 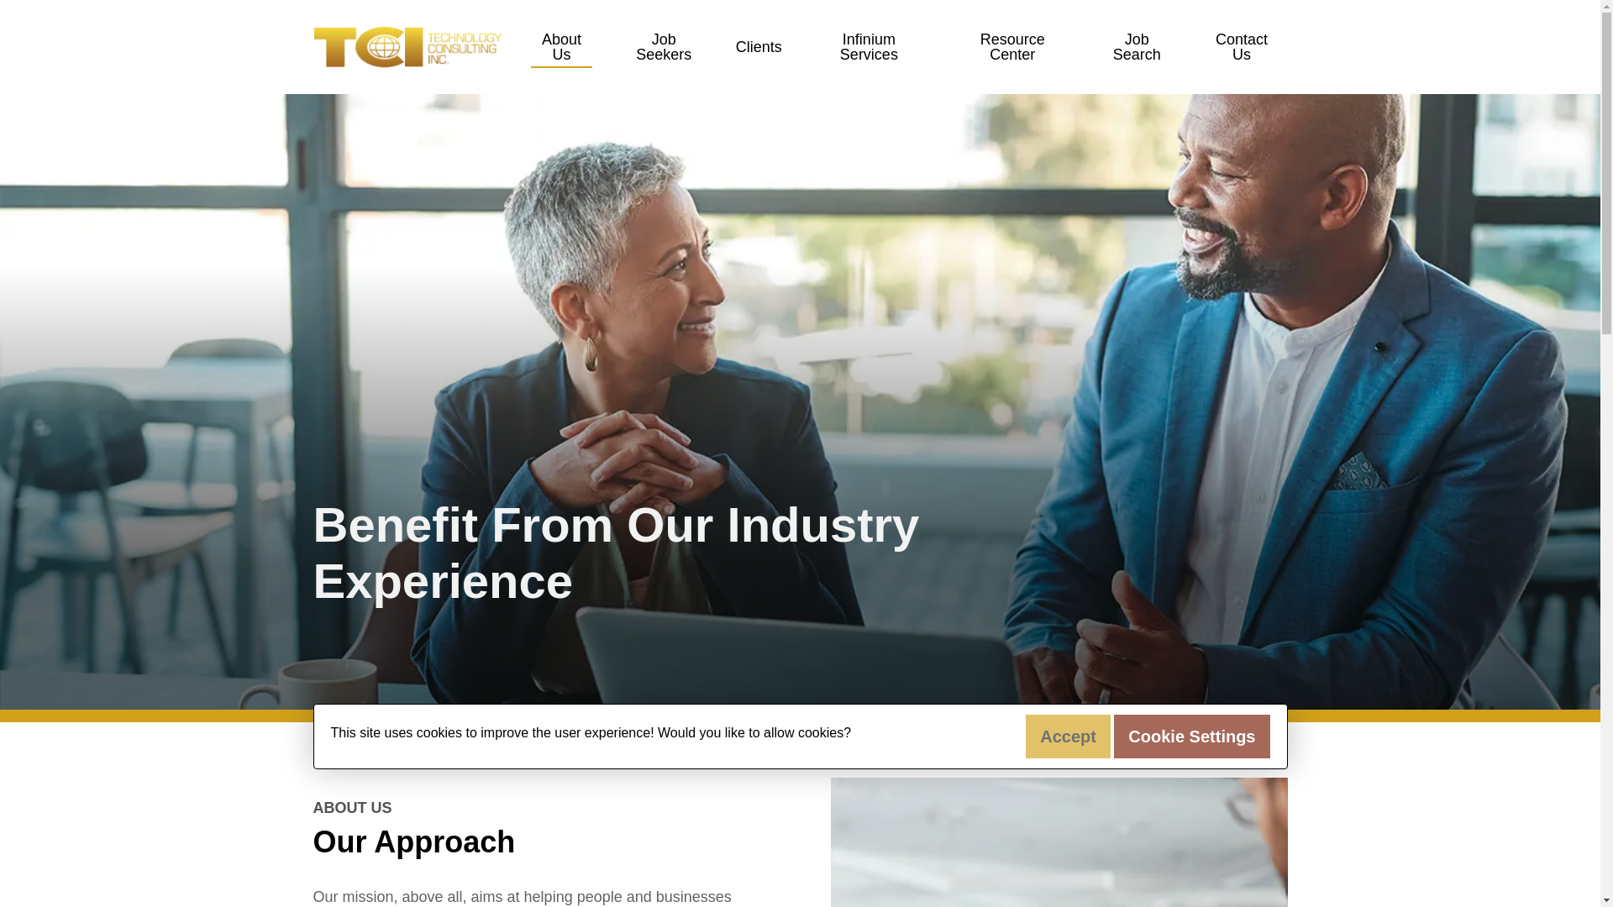 I want to click on Job Search, so click(x=1137, y=47).